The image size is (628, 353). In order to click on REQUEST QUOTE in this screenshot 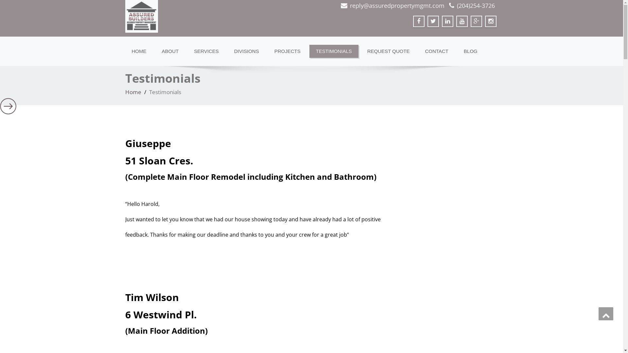, I will do `click(389, 51)`.